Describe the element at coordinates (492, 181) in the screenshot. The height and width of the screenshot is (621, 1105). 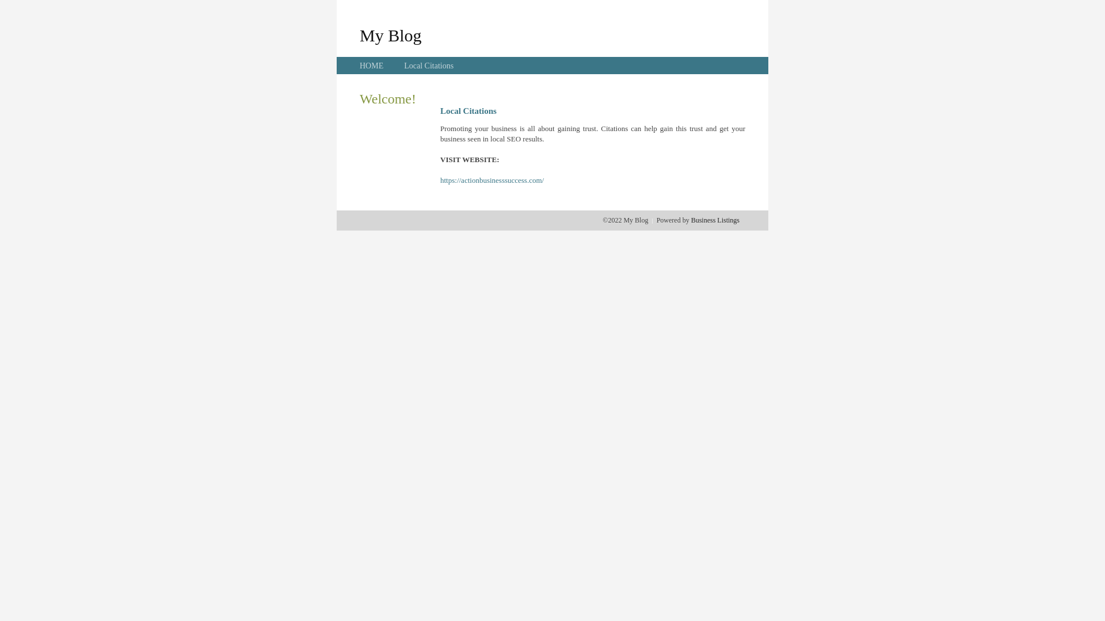
I see `https://actionbusinesssuccess.com/` at that location.